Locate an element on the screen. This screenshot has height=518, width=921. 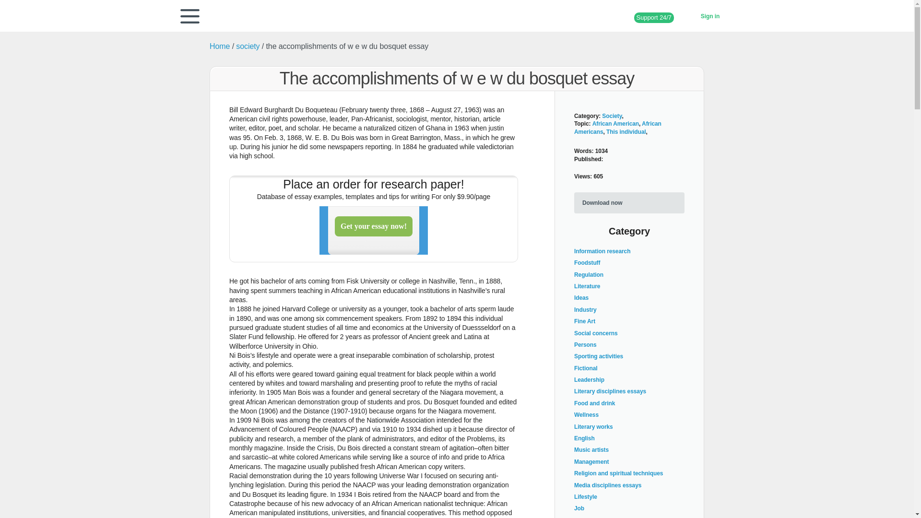
African American is located at coordinates (615, 123).